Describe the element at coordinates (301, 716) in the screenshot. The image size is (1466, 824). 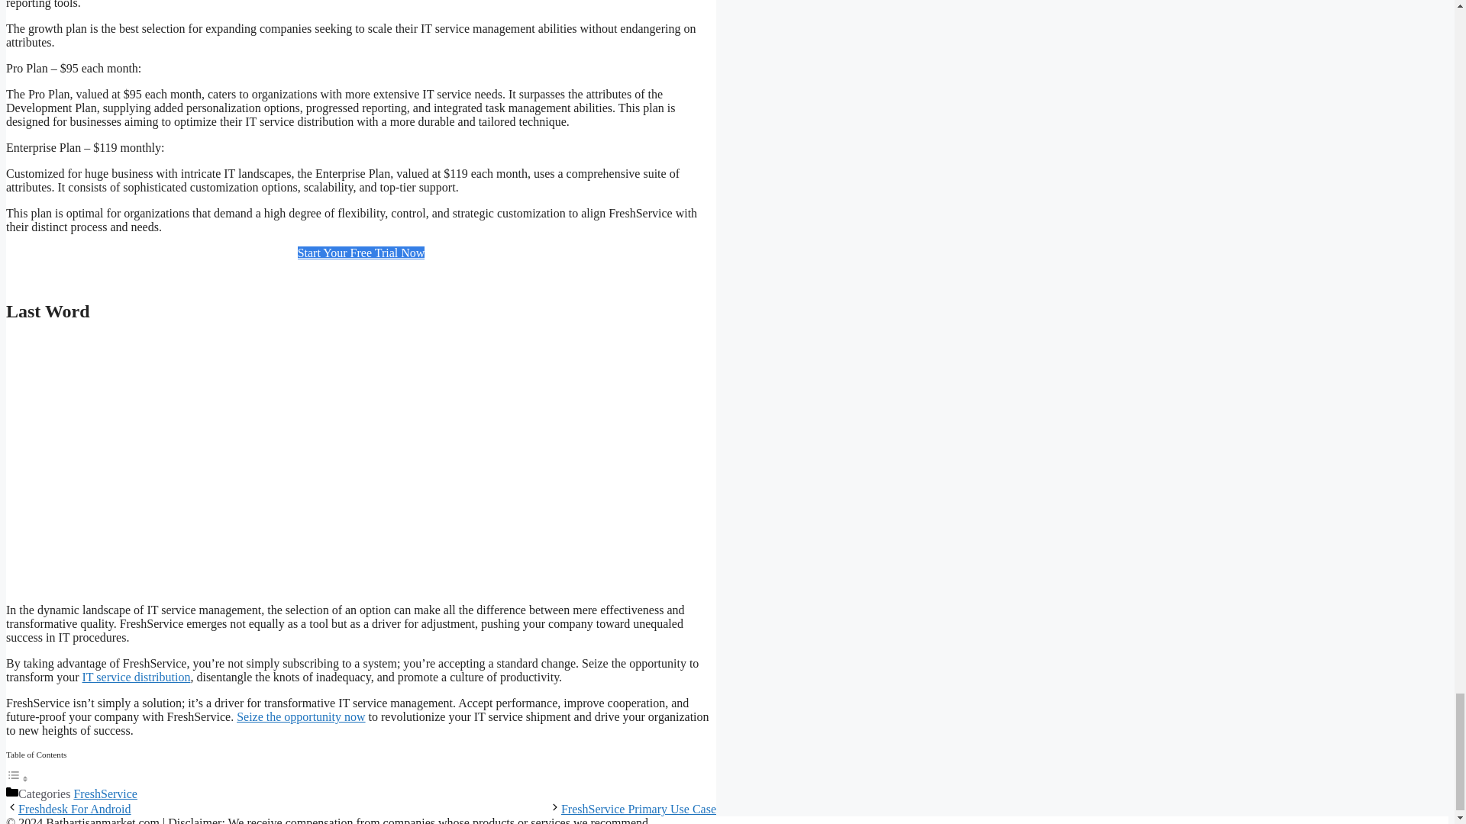
I see `Seize the opportunity now` at that location.